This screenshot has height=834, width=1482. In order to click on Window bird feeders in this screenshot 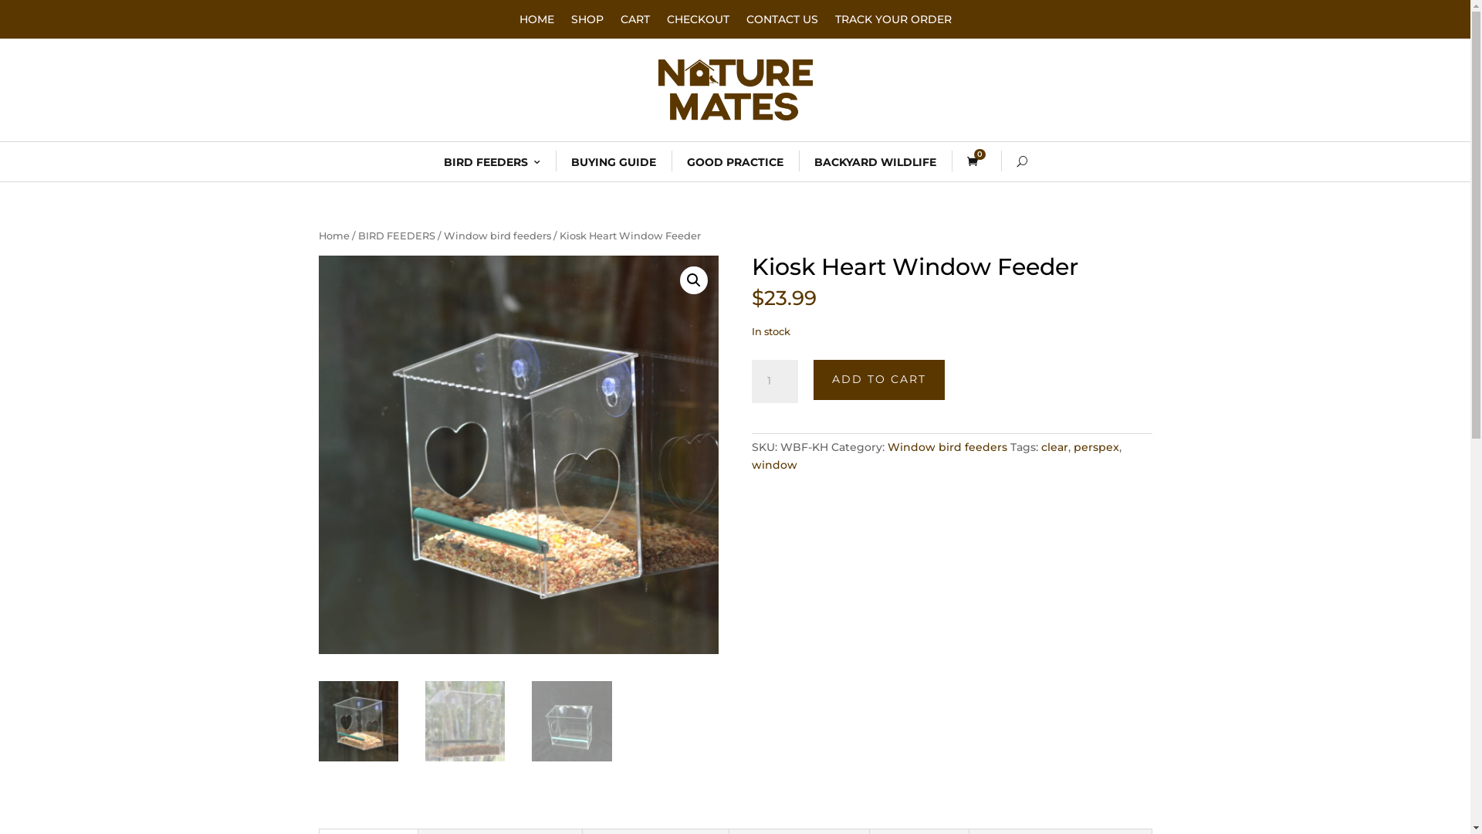, I will do `click(948, 447)`.